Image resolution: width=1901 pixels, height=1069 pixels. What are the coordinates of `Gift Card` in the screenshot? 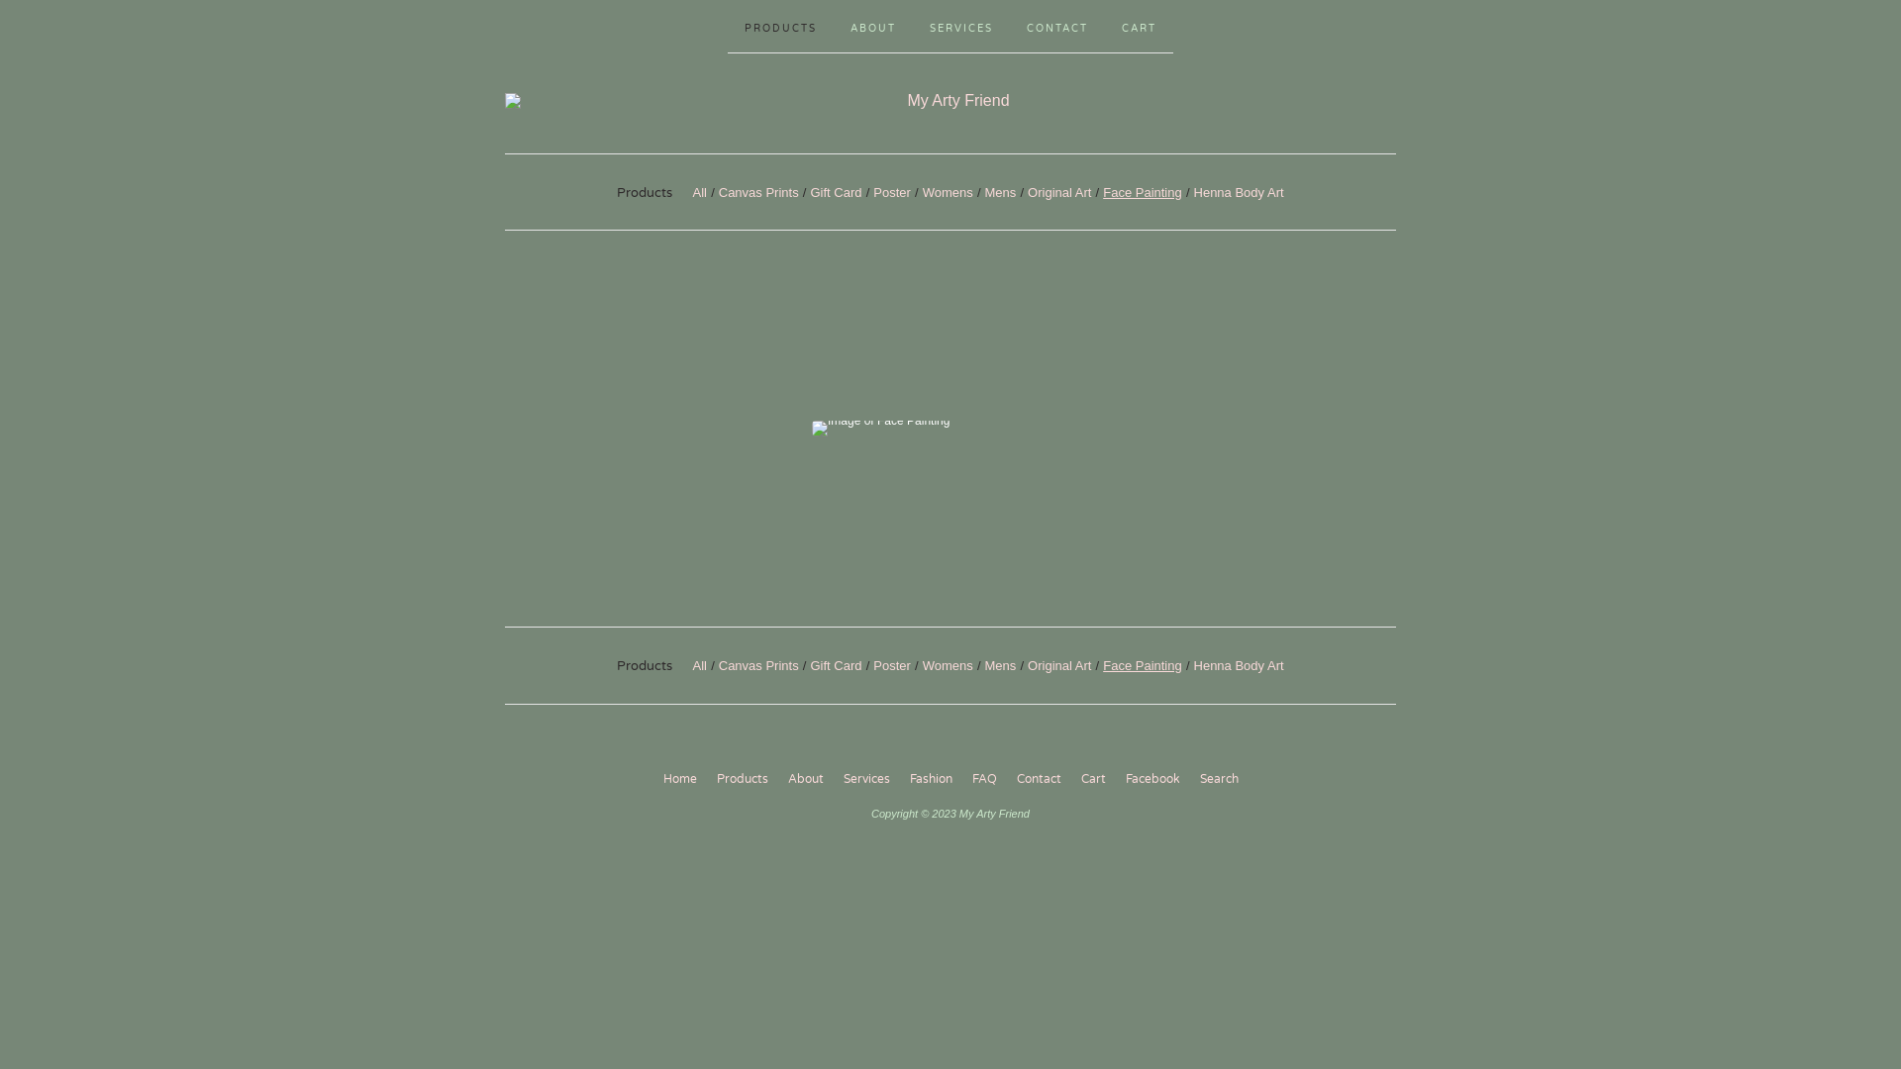 It's located at (836, 192).